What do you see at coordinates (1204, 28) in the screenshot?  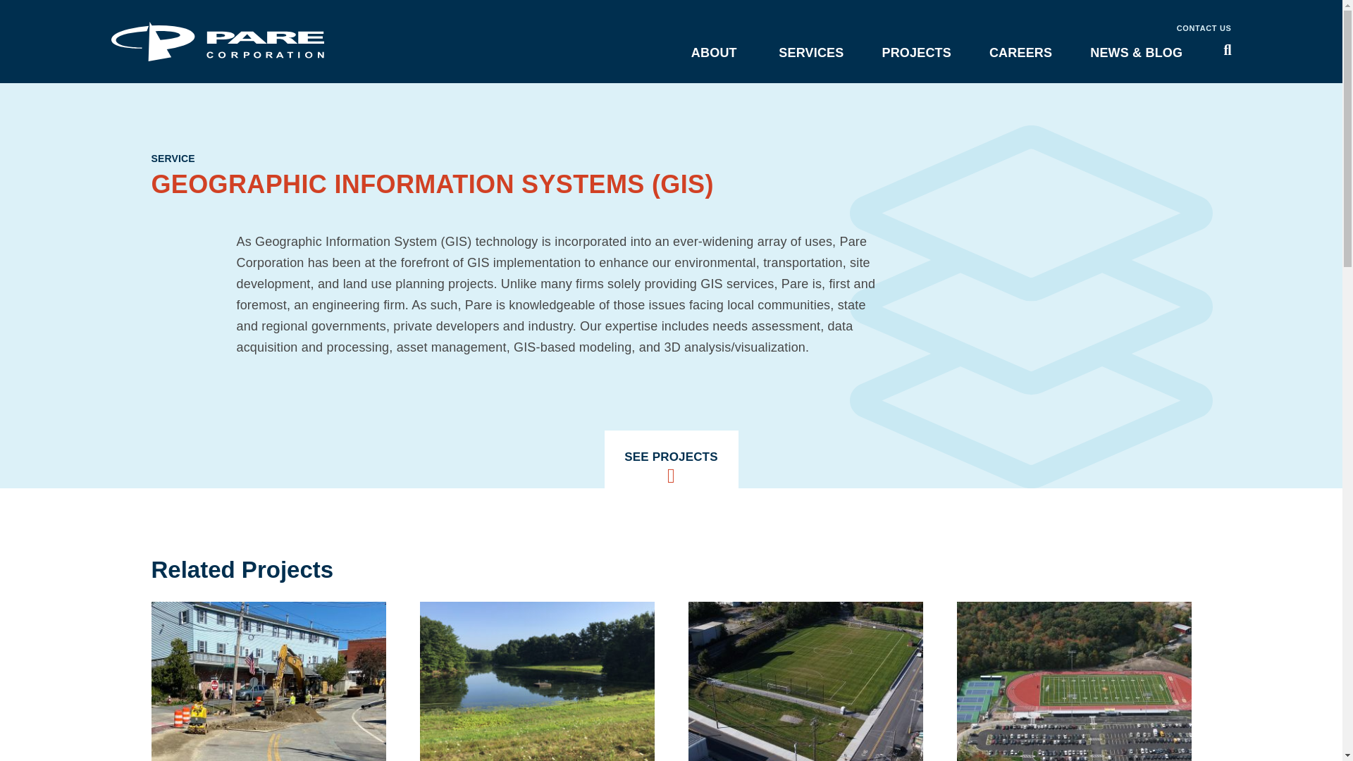 I see `CONTACT US` at bounding box center [1204, 28].